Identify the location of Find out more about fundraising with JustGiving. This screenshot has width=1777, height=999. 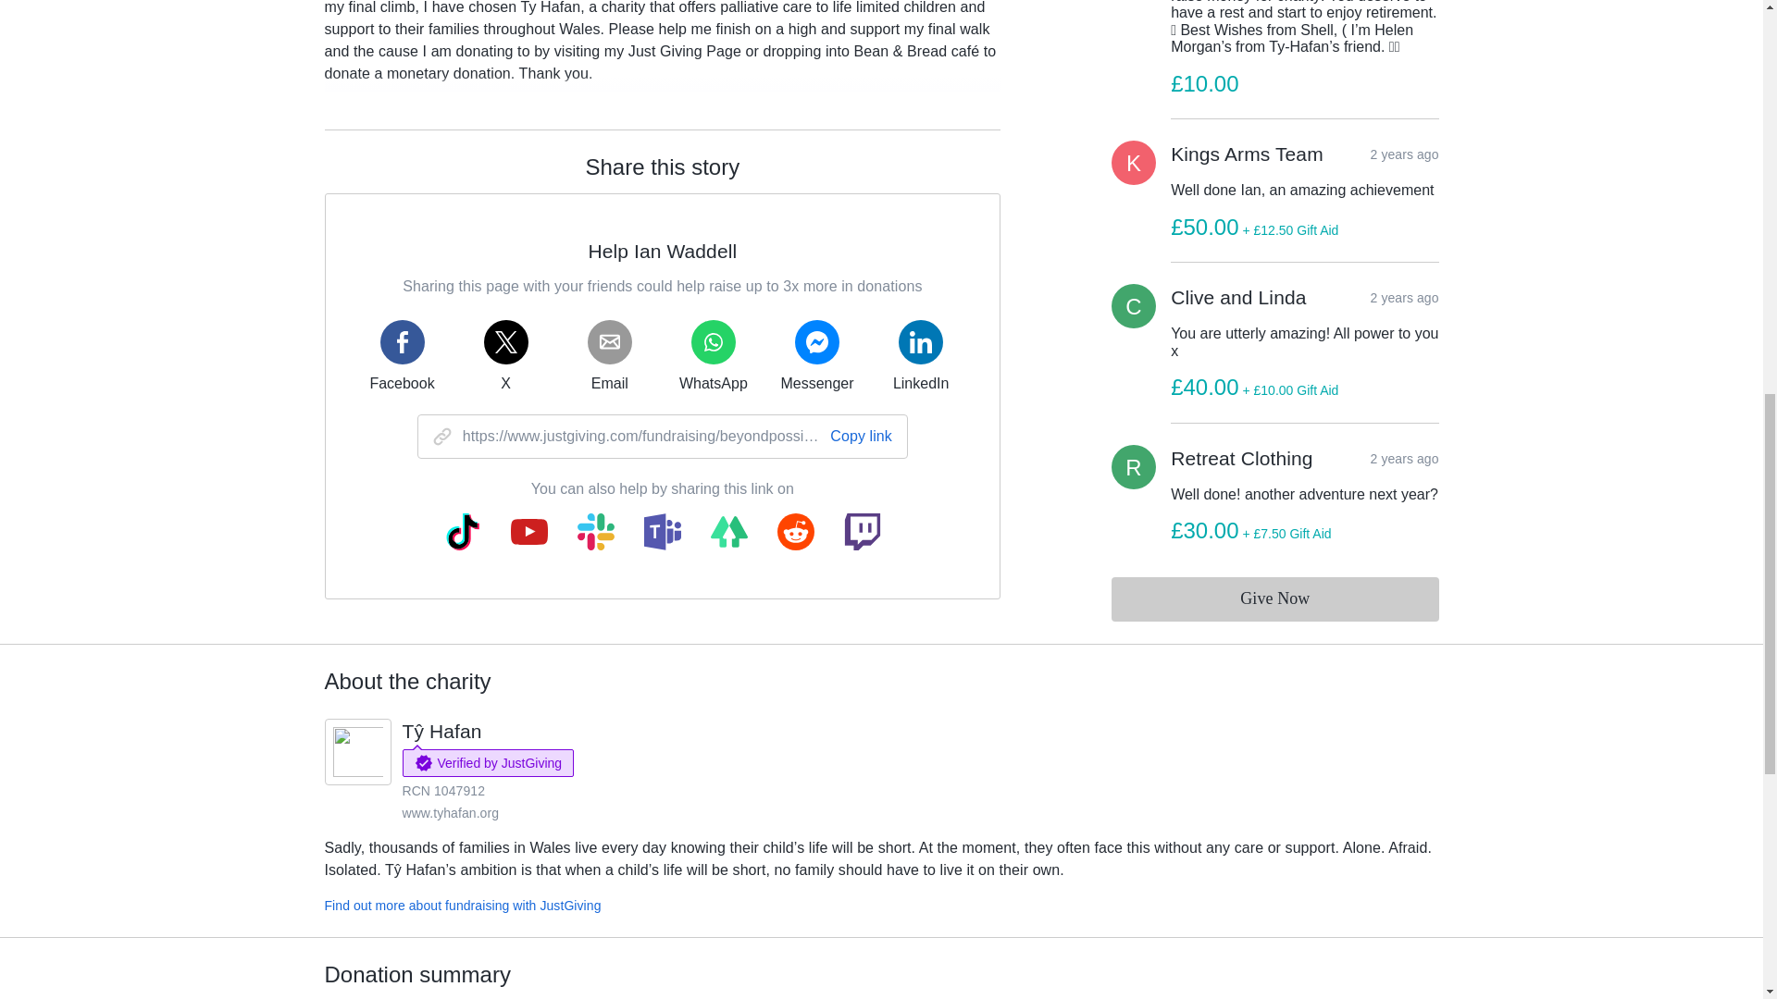
(461, 905).